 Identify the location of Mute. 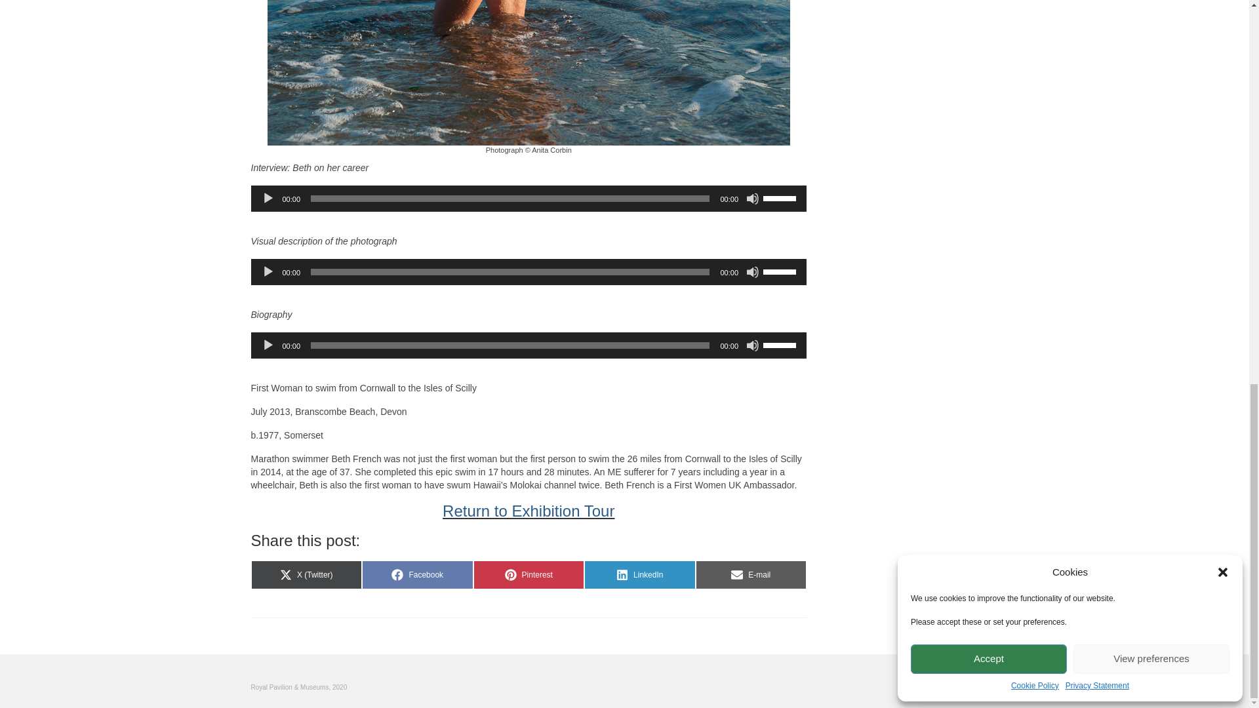
(753, 272).